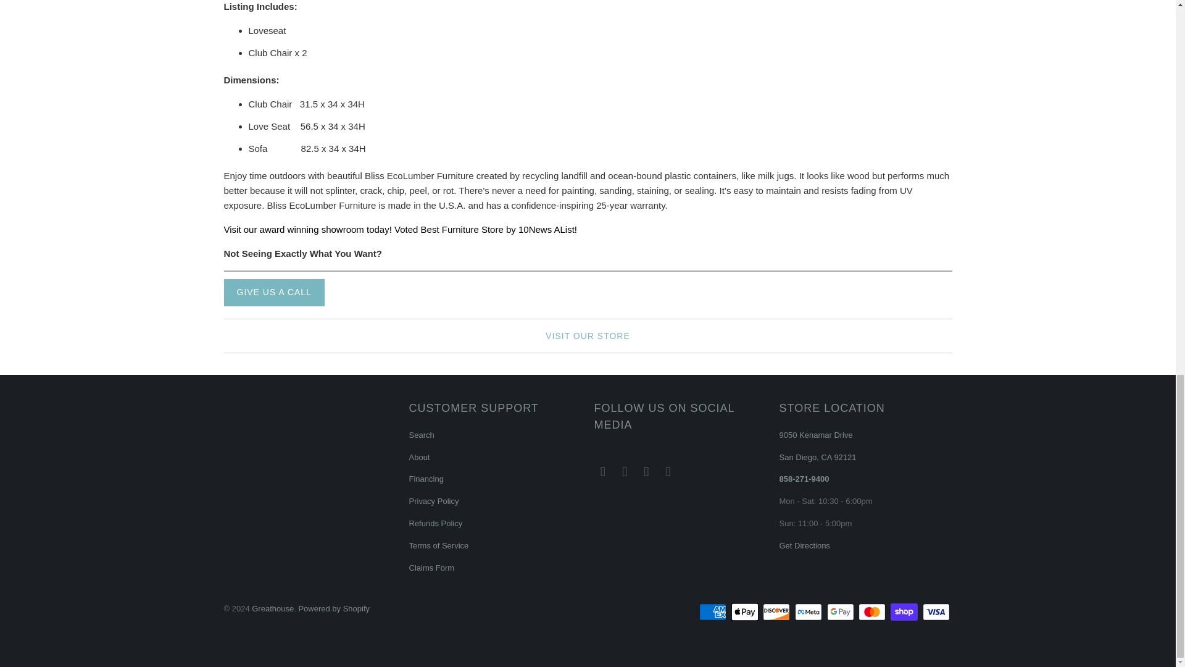 This screenshot has height=667, width=1185. What do you see at coordinates (647, 472) in the screenshot?
I see `Greathouse on Pinterest` at bounding box center [647, 472].